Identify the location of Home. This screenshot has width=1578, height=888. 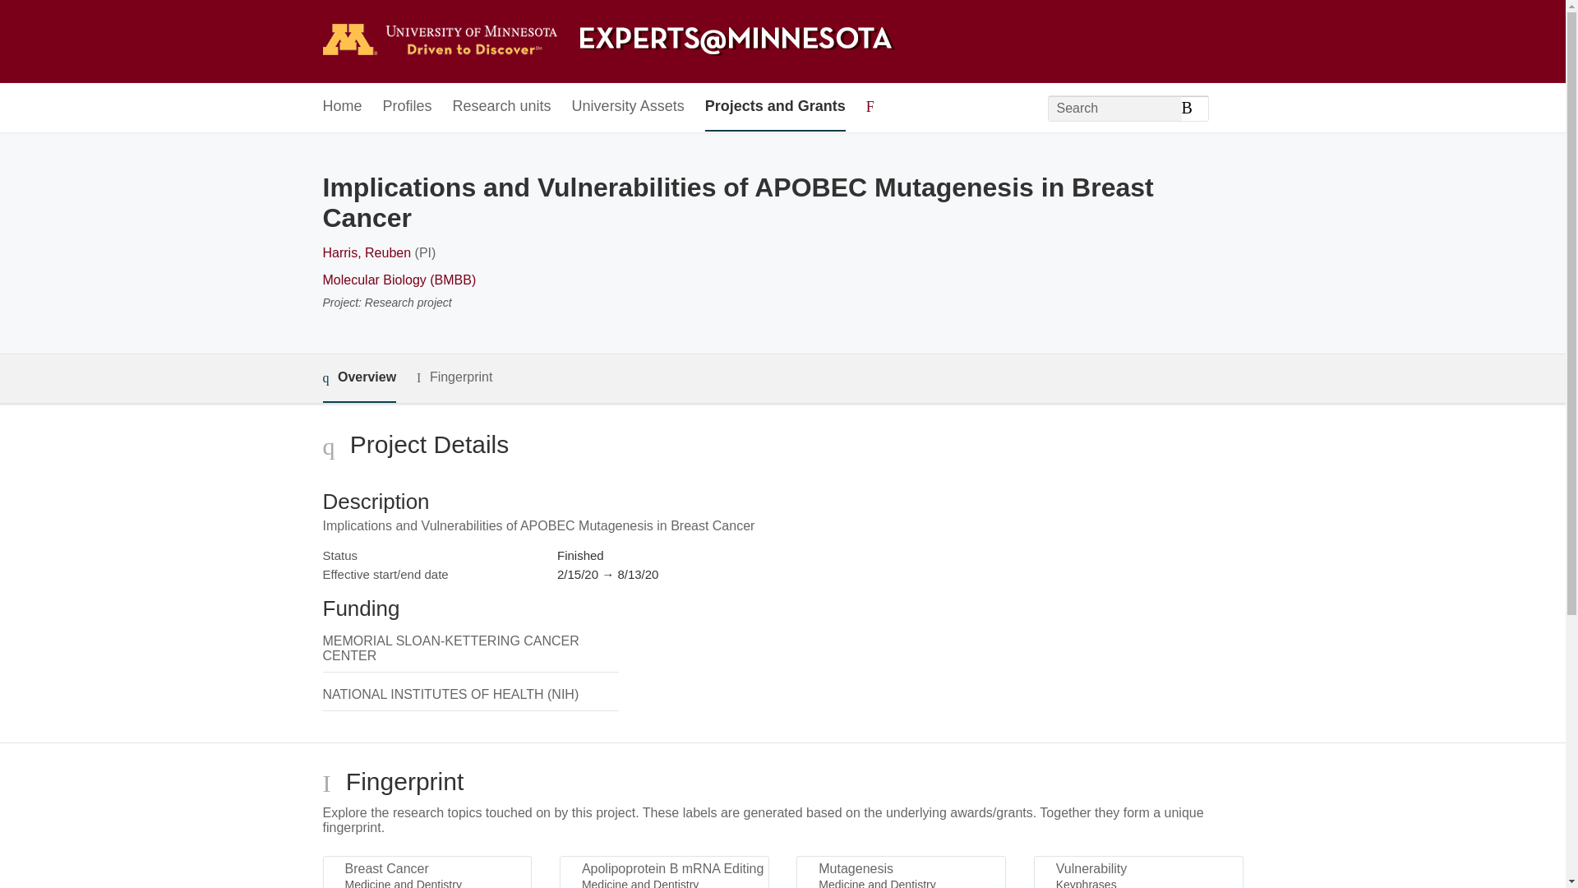
(341, 107).